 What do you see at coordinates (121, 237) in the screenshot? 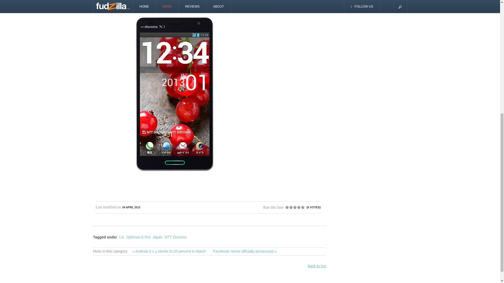
I see `LG` at bounding box center [121, 237].